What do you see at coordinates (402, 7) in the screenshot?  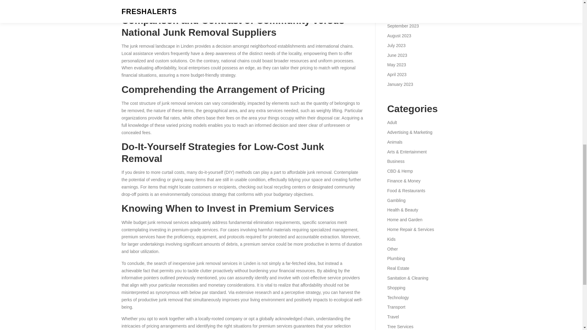 I see `November 2023` at bounding box center [402, 7].